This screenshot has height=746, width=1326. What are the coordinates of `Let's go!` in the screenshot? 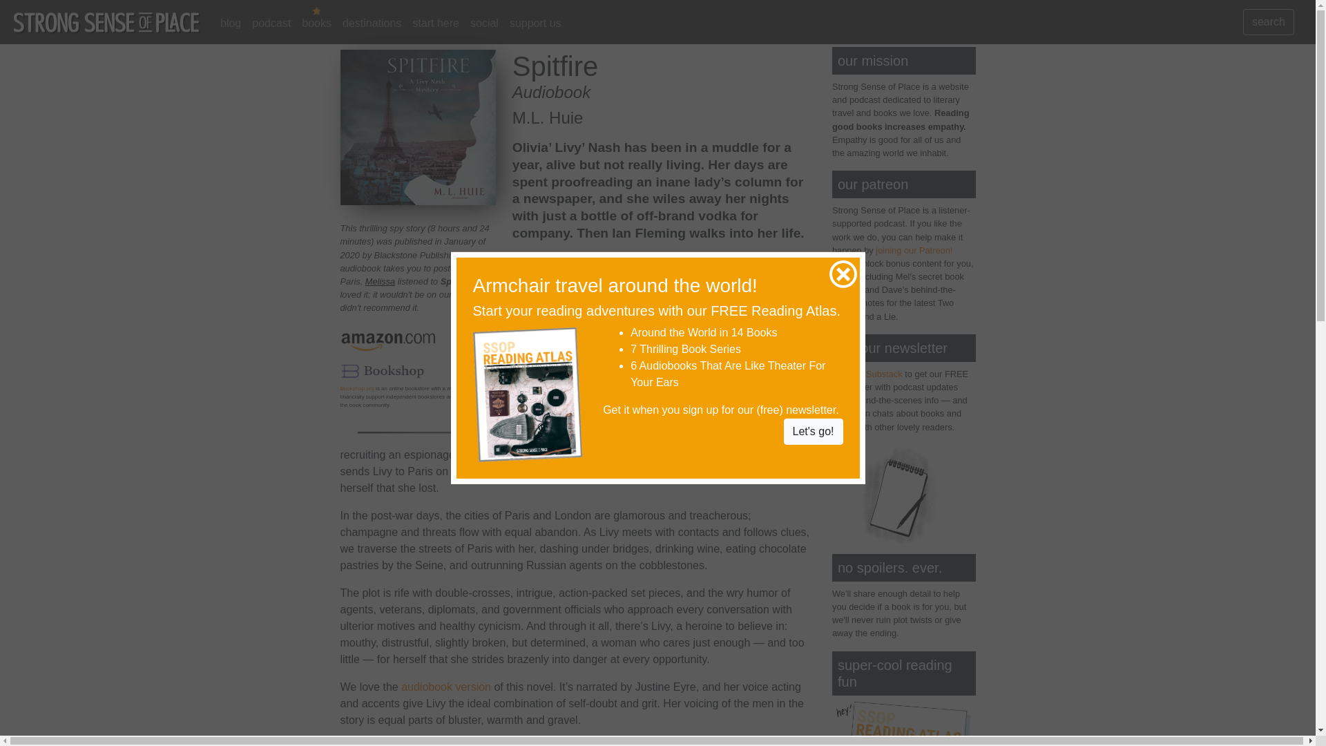 It's located at (814, 431).